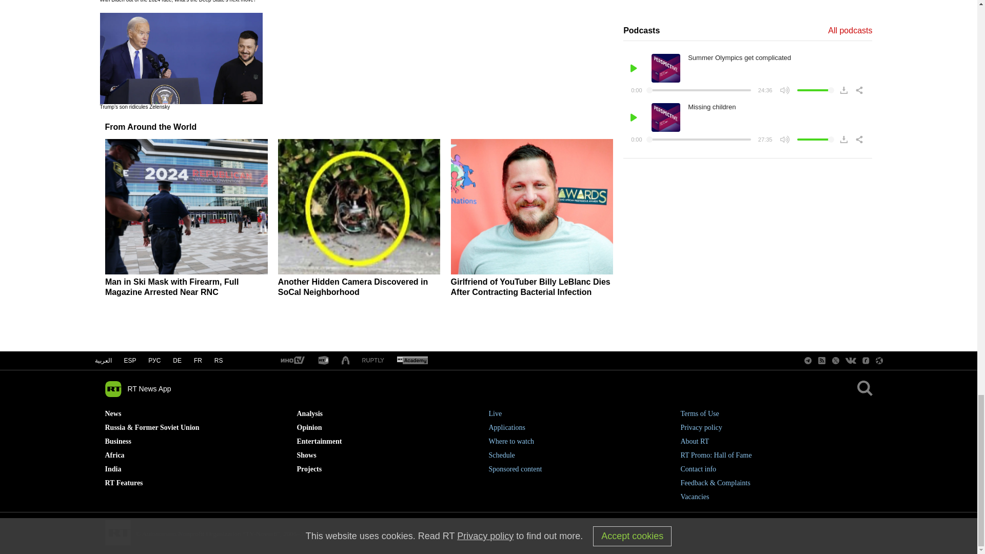 The height and width of the screenshot is (554, 985). I want to click on RT , so click(412, 361).